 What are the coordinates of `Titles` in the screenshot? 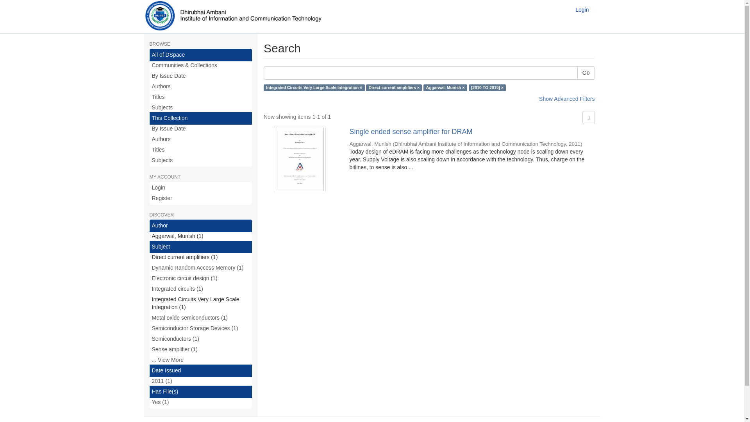 It's located at (201, 150).